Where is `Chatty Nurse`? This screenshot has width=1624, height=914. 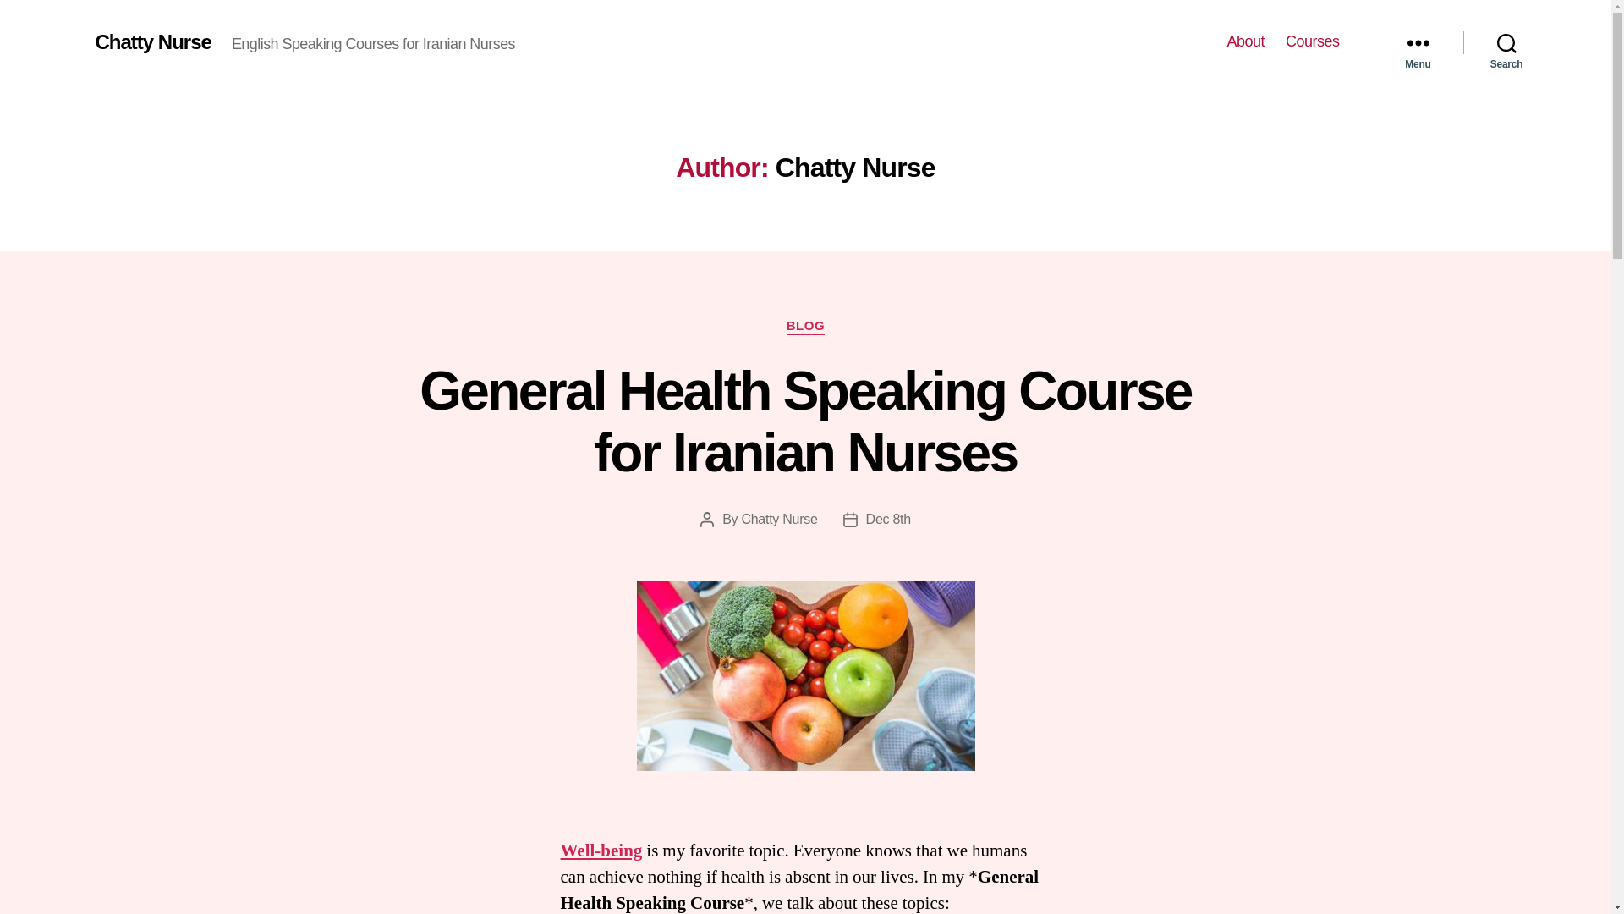 Chatty Nurse is located at coordinates (152, 41).